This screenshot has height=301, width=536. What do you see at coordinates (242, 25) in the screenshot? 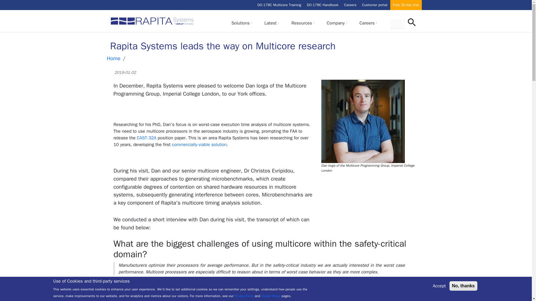
I see `Solutions` at bounding box center [242, 25].